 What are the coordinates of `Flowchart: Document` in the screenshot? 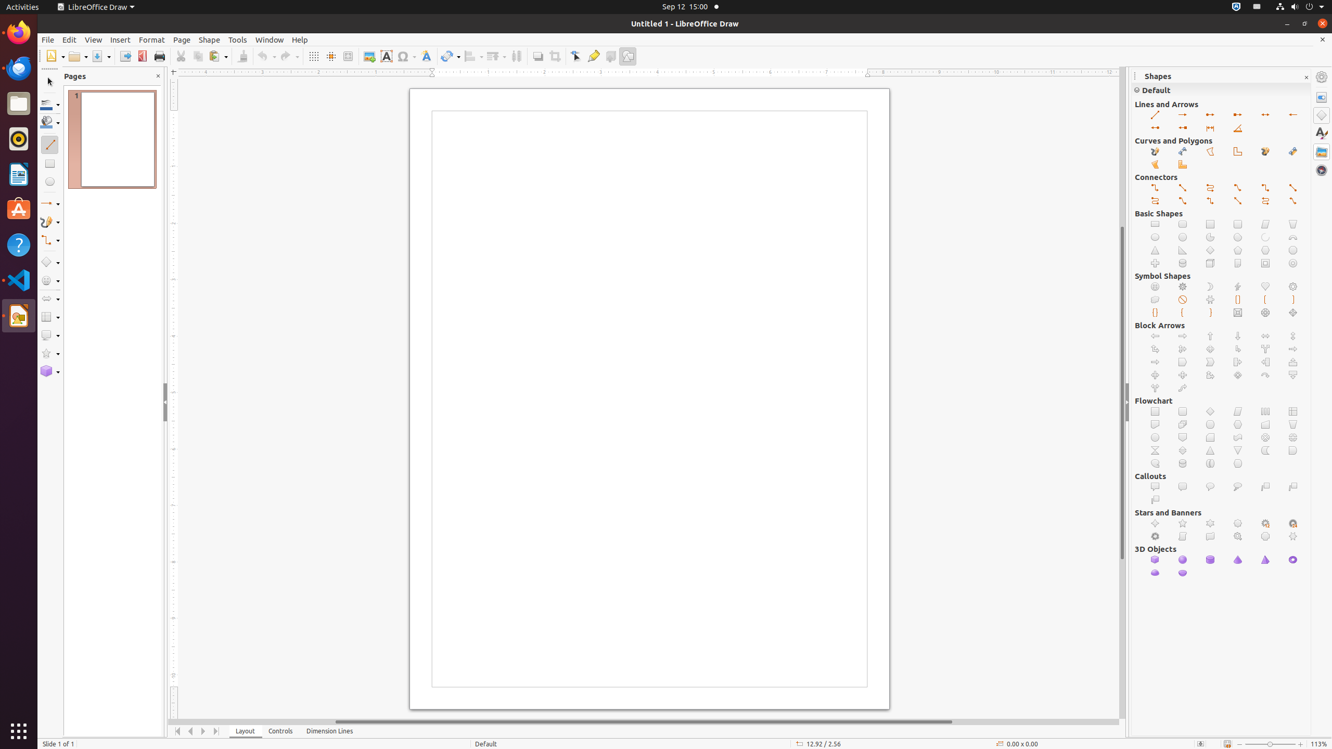 It's located at (1155, 424).